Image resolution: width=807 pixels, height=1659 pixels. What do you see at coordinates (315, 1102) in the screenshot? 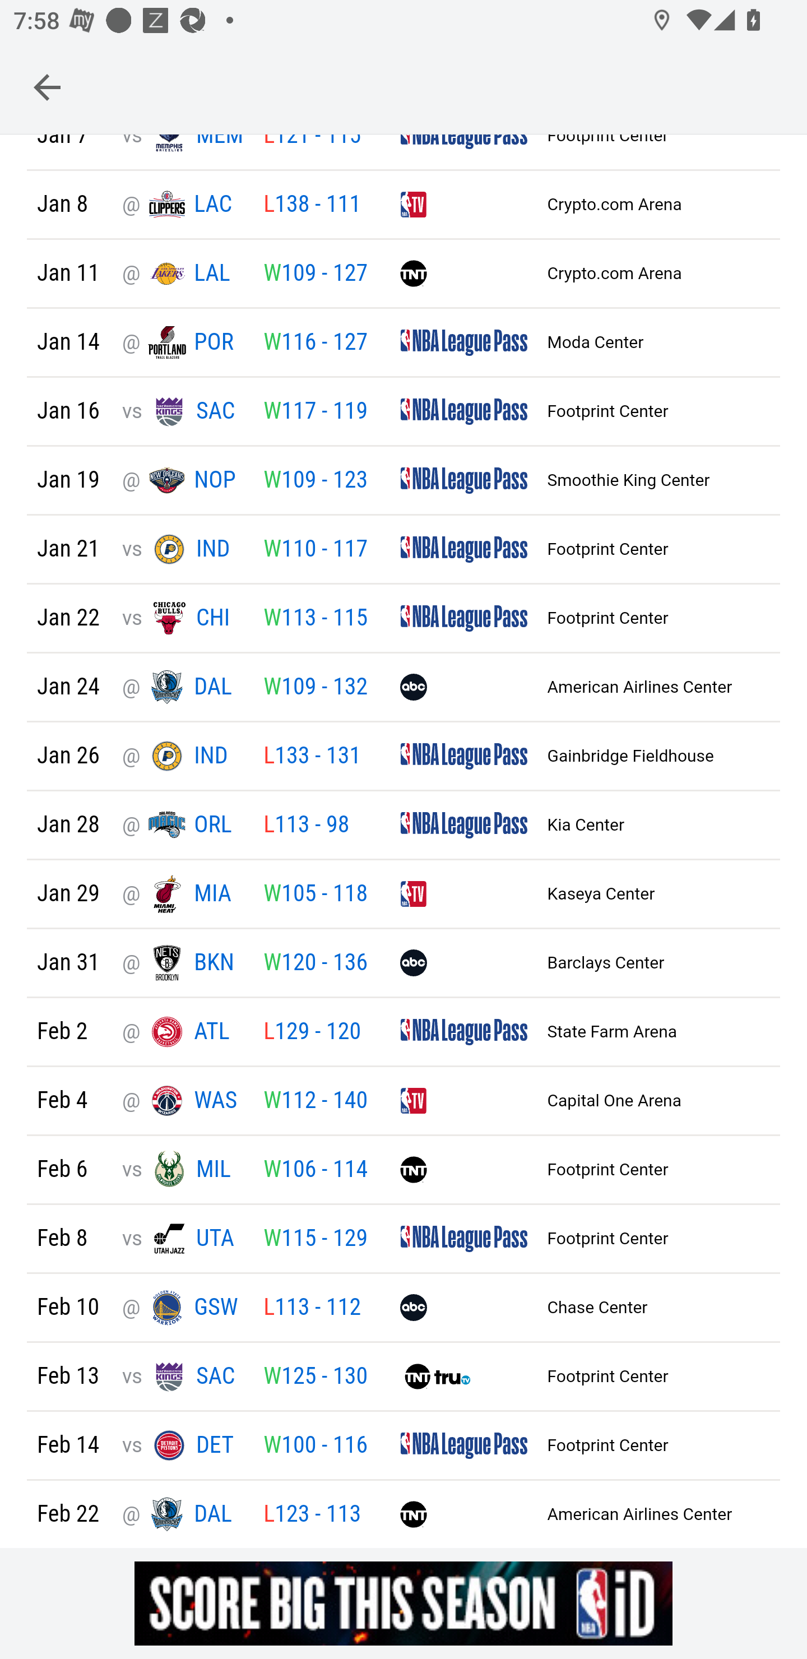
I see `W112 - 140 W 112 - 140` at bounding box center [315, 1102].